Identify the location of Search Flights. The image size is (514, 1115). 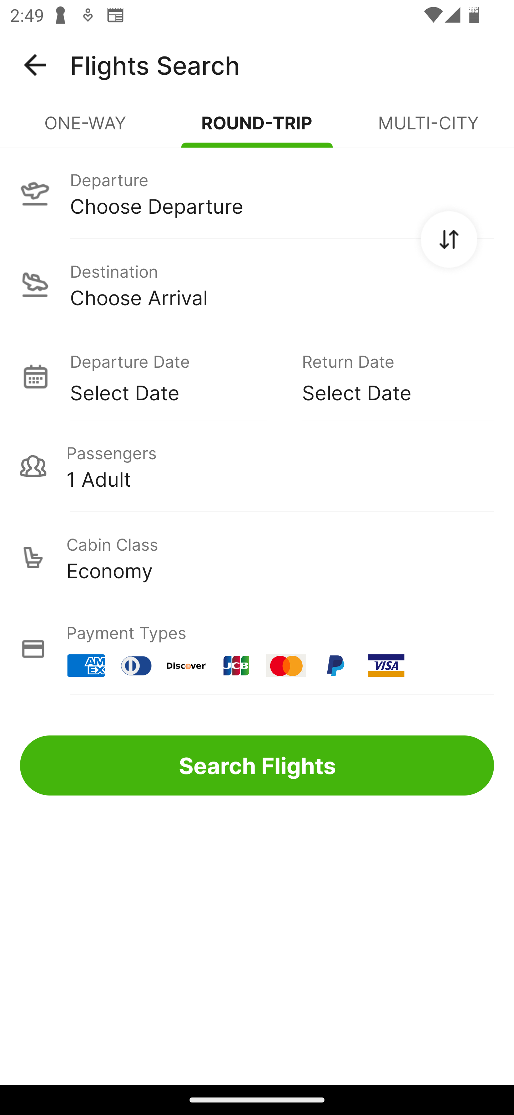
(257, 765).